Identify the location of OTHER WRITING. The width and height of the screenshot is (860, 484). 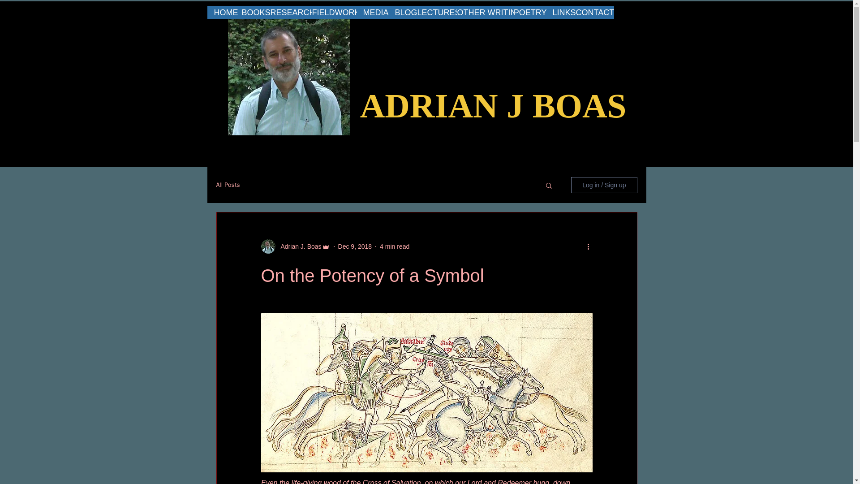
(485, 13).